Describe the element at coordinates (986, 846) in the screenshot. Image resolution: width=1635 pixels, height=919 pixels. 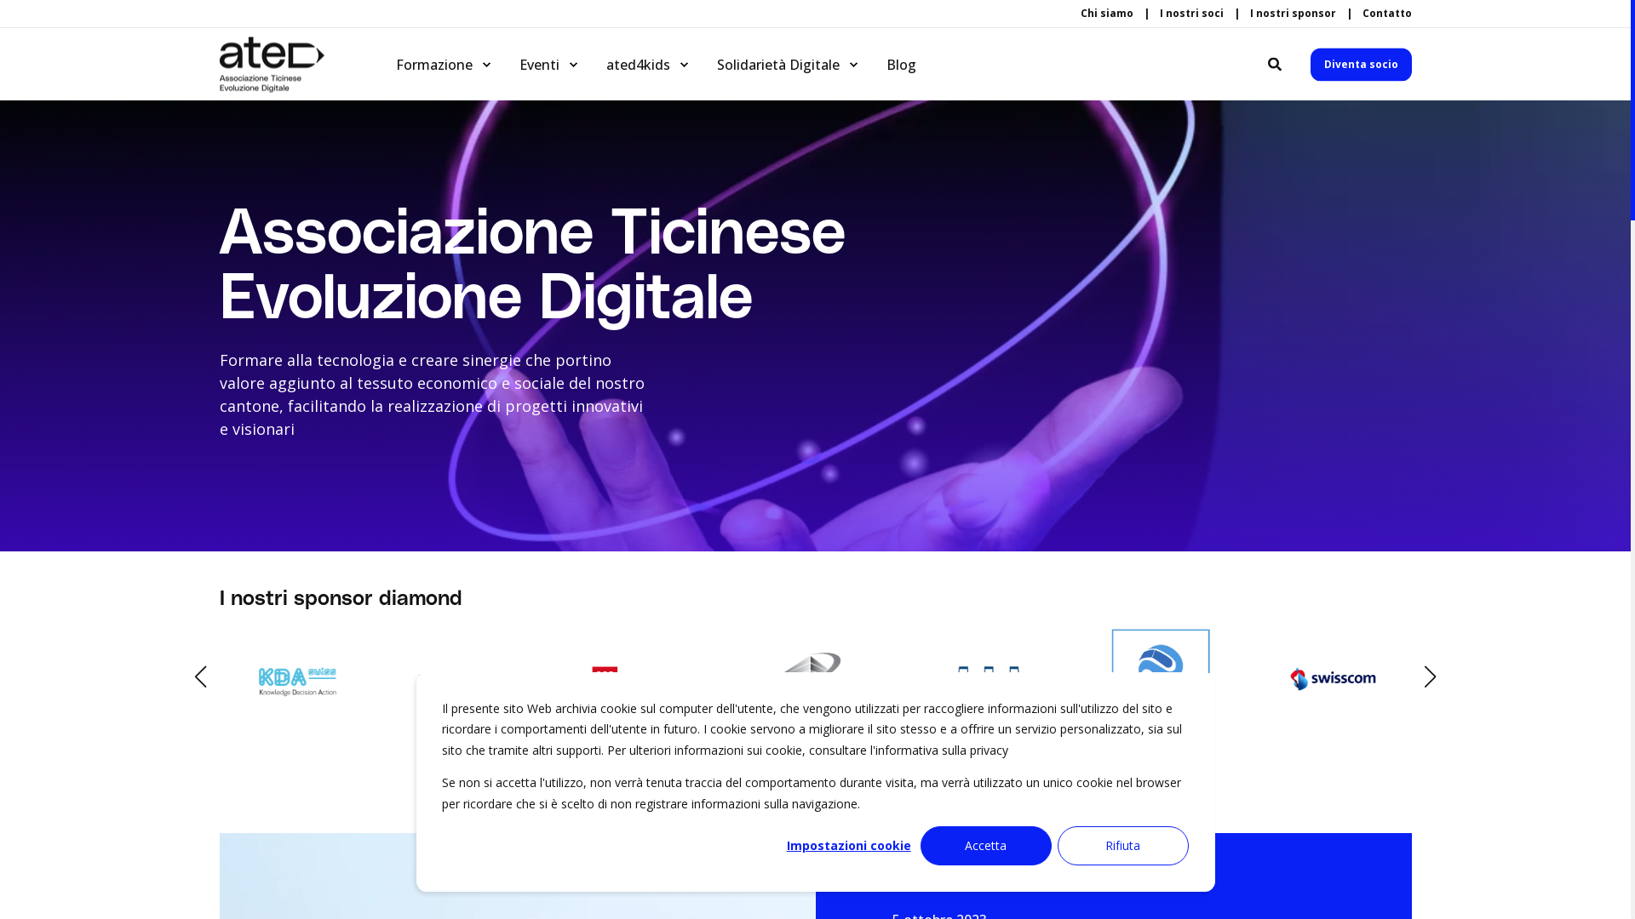
I see `Accetta` at that location.